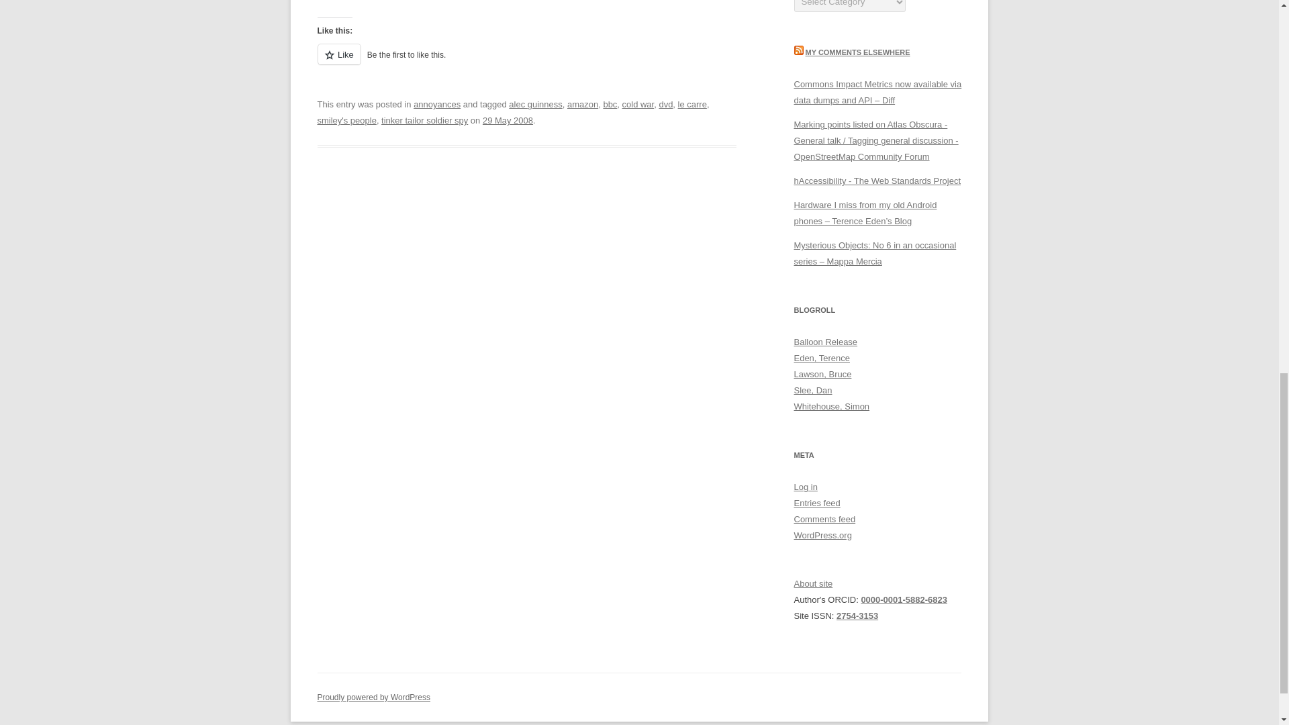 The width and height of the screenshot is (1289, 725). What do you see at coordinates (436, 104) in the screenshot?
I see `annoyances` at bounding box center [436, 104].